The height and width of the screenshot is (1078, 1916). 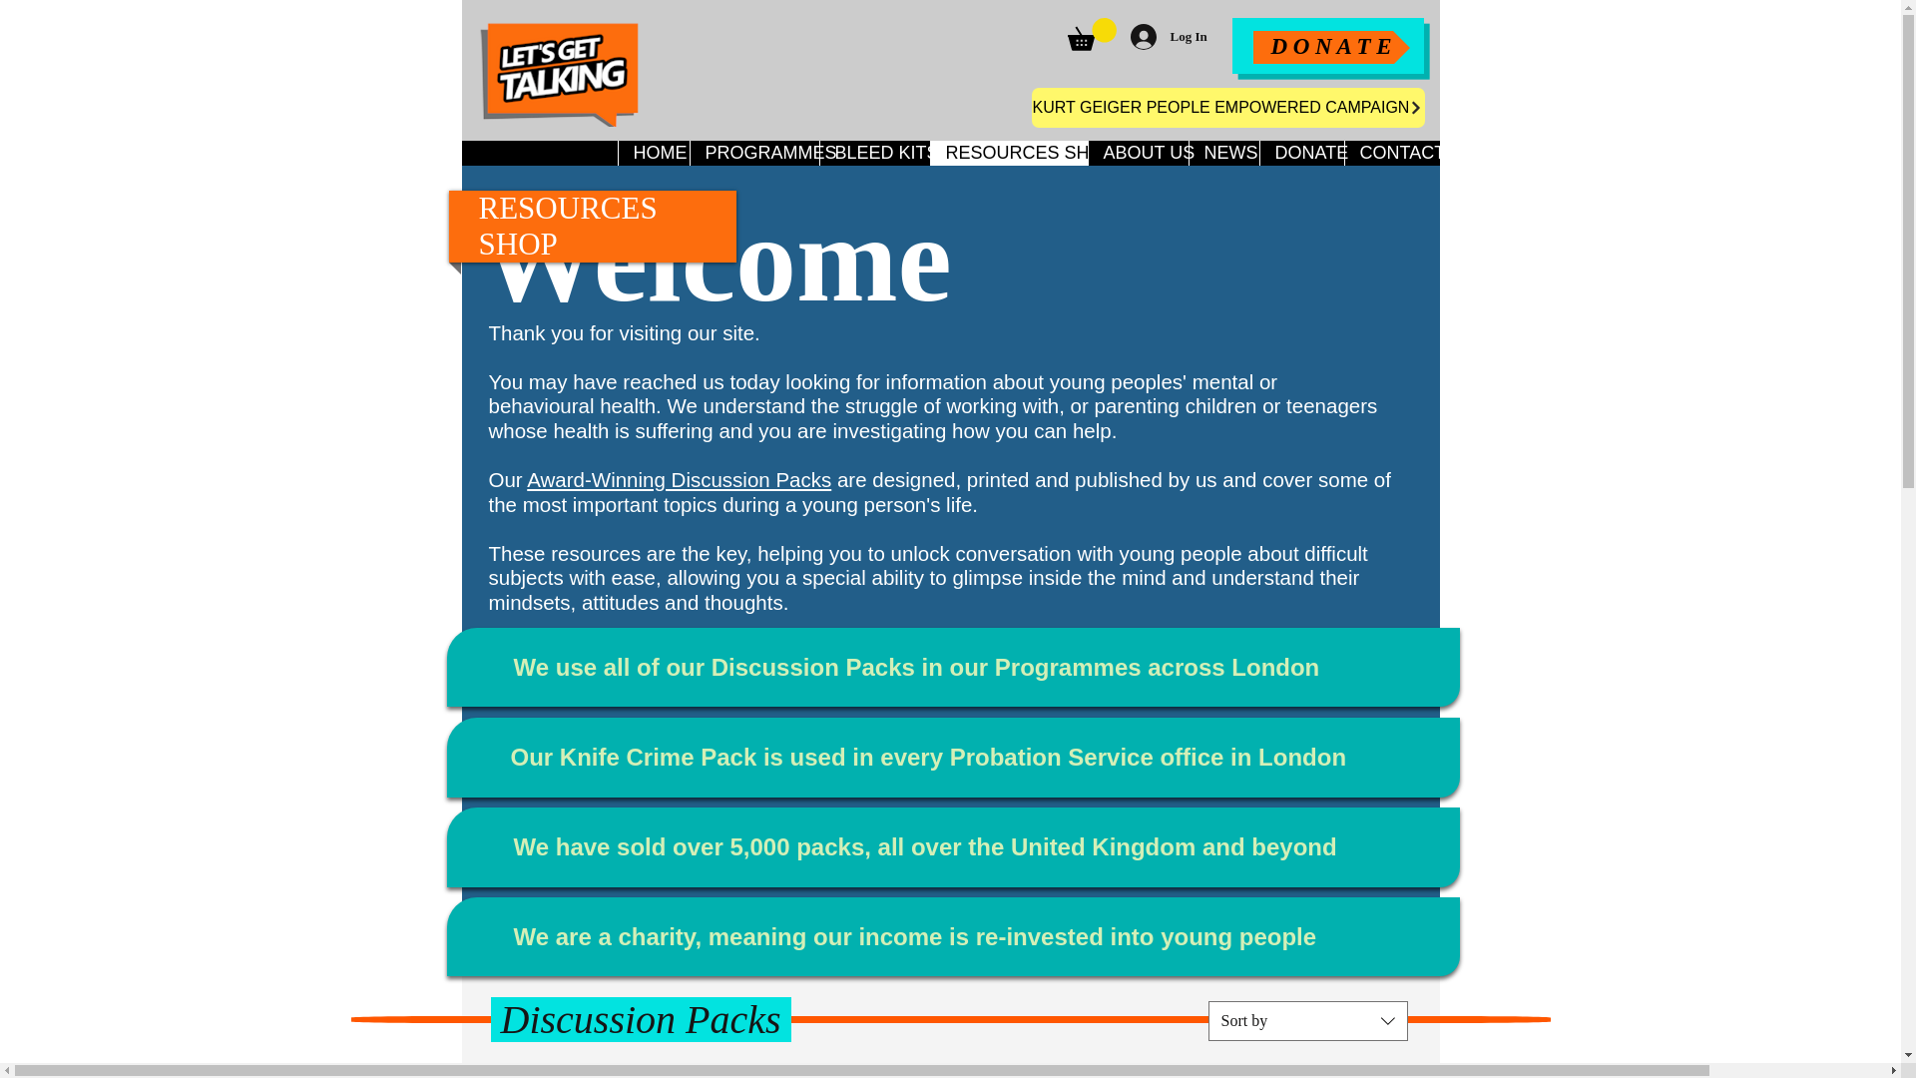 What do you see at coordinates (1390, 154) in the screenshot?
I see `CONTACT` at bounding box center [1390, 154].